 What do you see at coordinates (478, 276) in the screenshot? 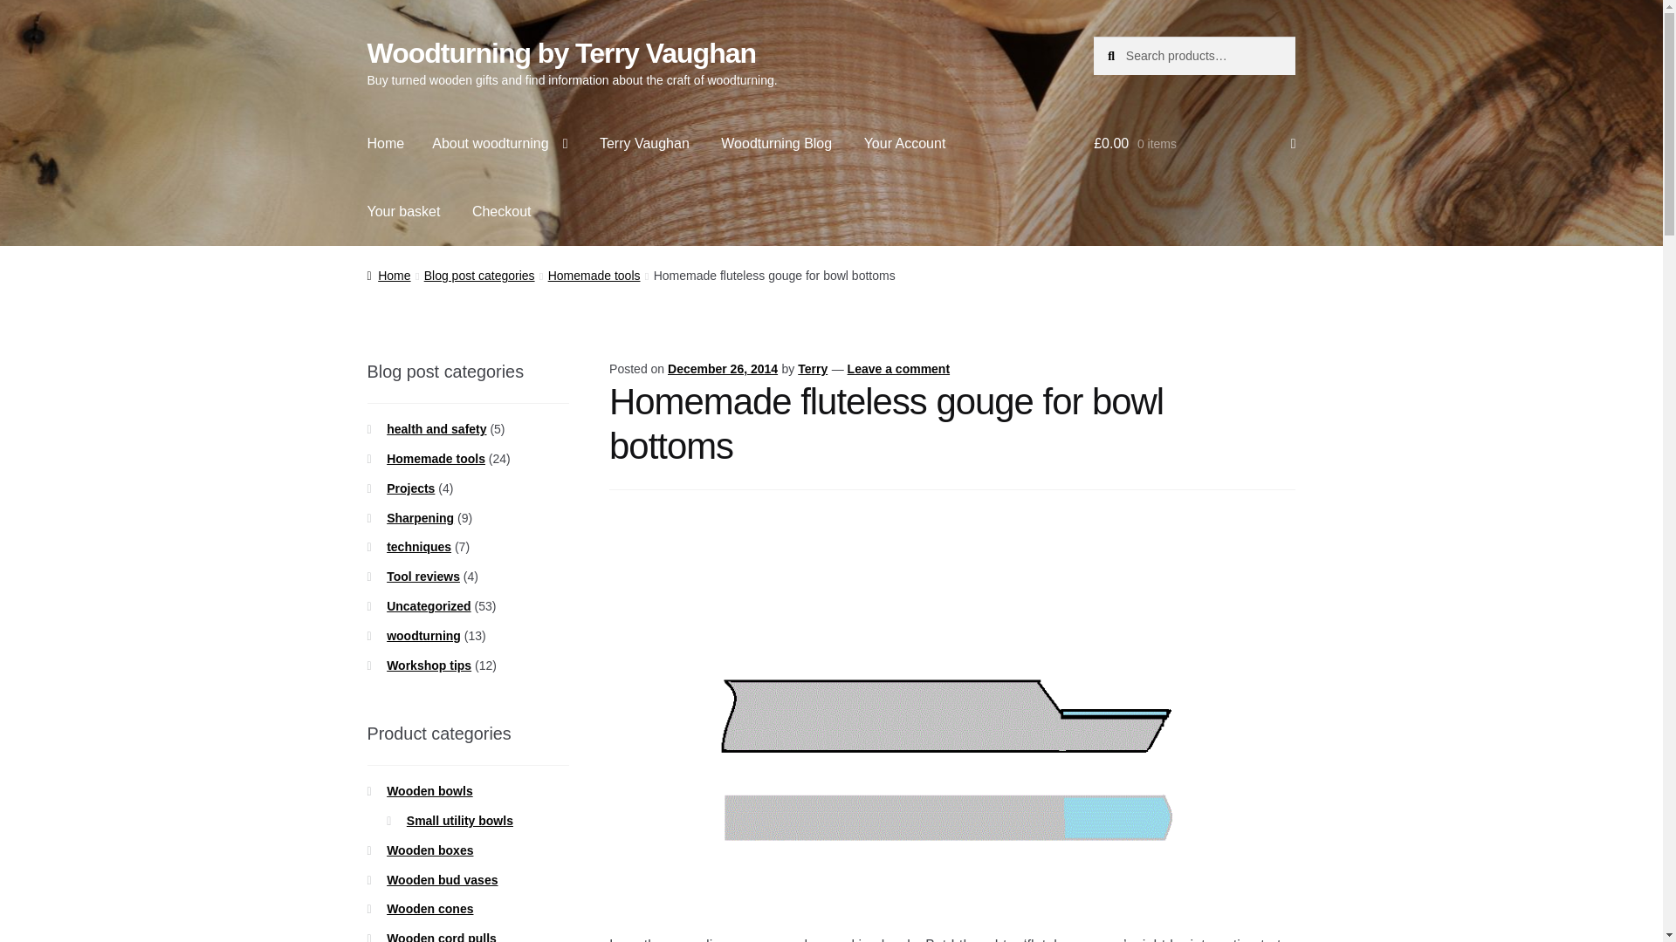
I see `Blog post categories` at bounding box center [478, 276].